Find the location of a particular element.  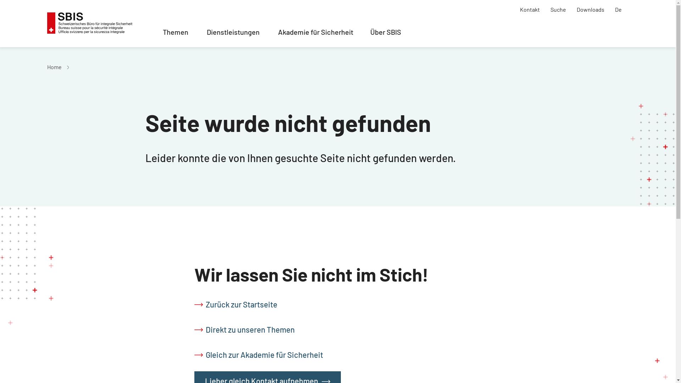

Downloads is located at coordinates (591, 11).